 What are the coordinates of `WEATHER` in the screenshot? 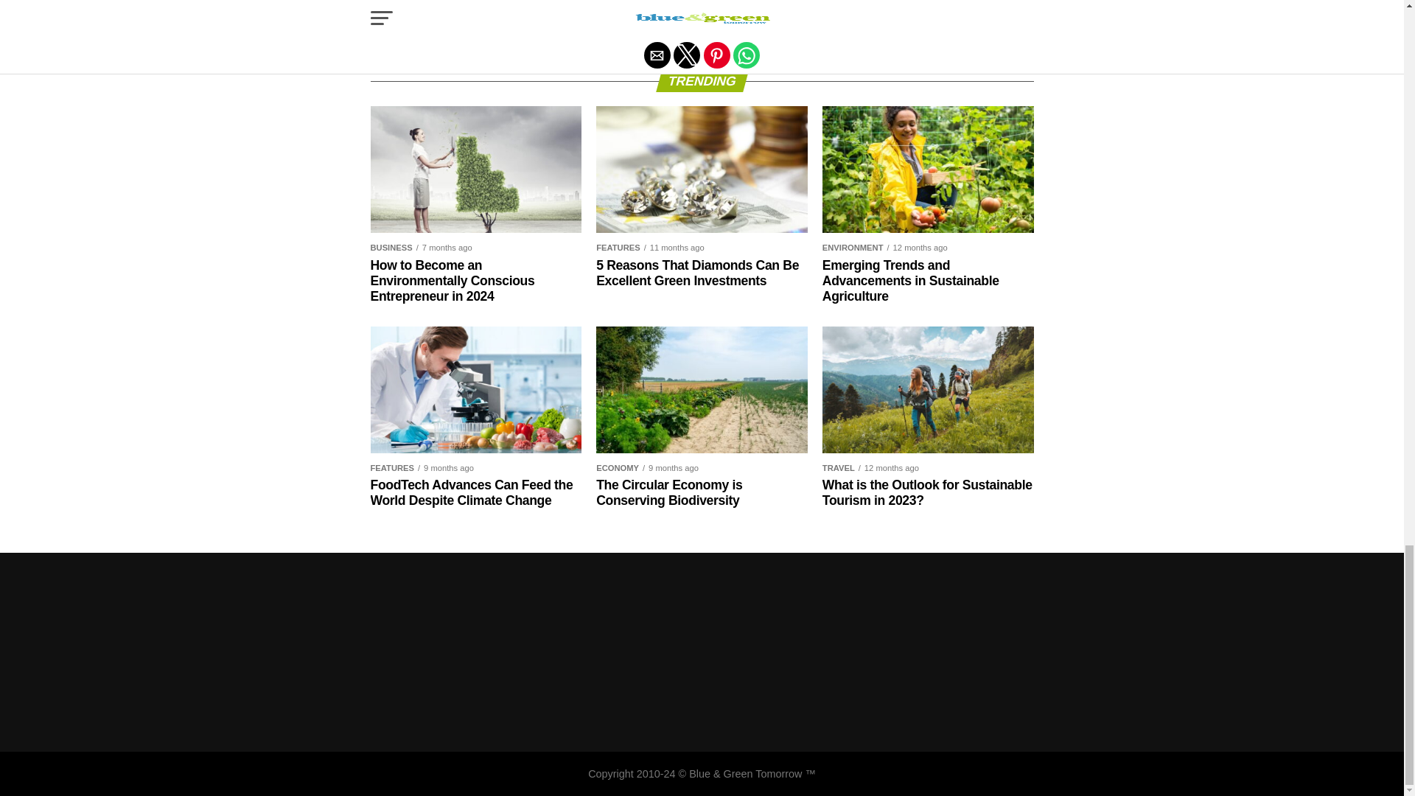 It's located at (774, 19).